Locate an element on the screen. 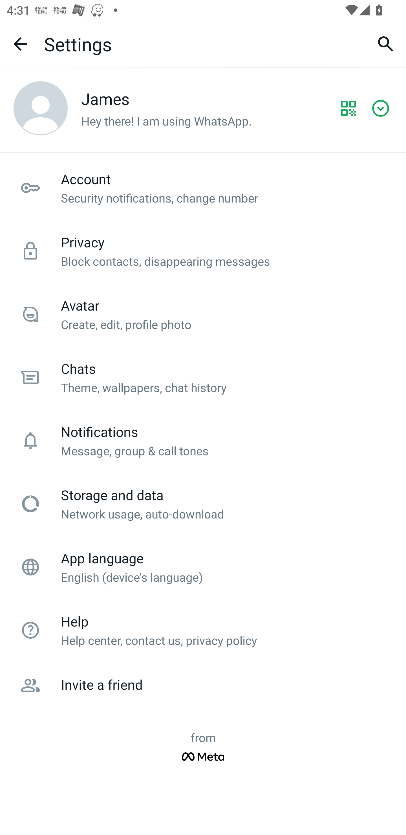 The width and height of the screenshot is (406, 835). QR code is located at coordinates (348, 108).